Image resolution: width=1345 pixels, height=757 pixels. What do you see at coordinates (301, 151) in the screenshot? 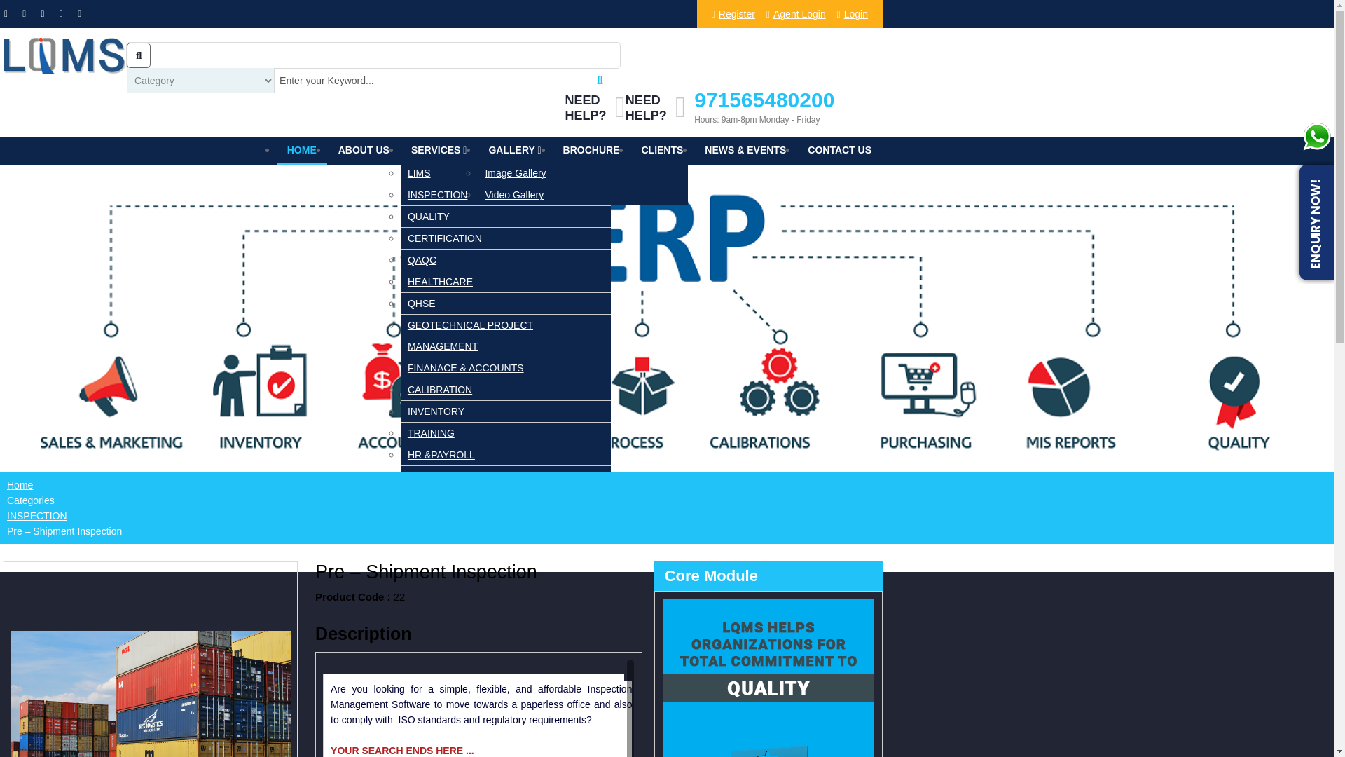
I see `HOME` at bounding box center [301, 151].